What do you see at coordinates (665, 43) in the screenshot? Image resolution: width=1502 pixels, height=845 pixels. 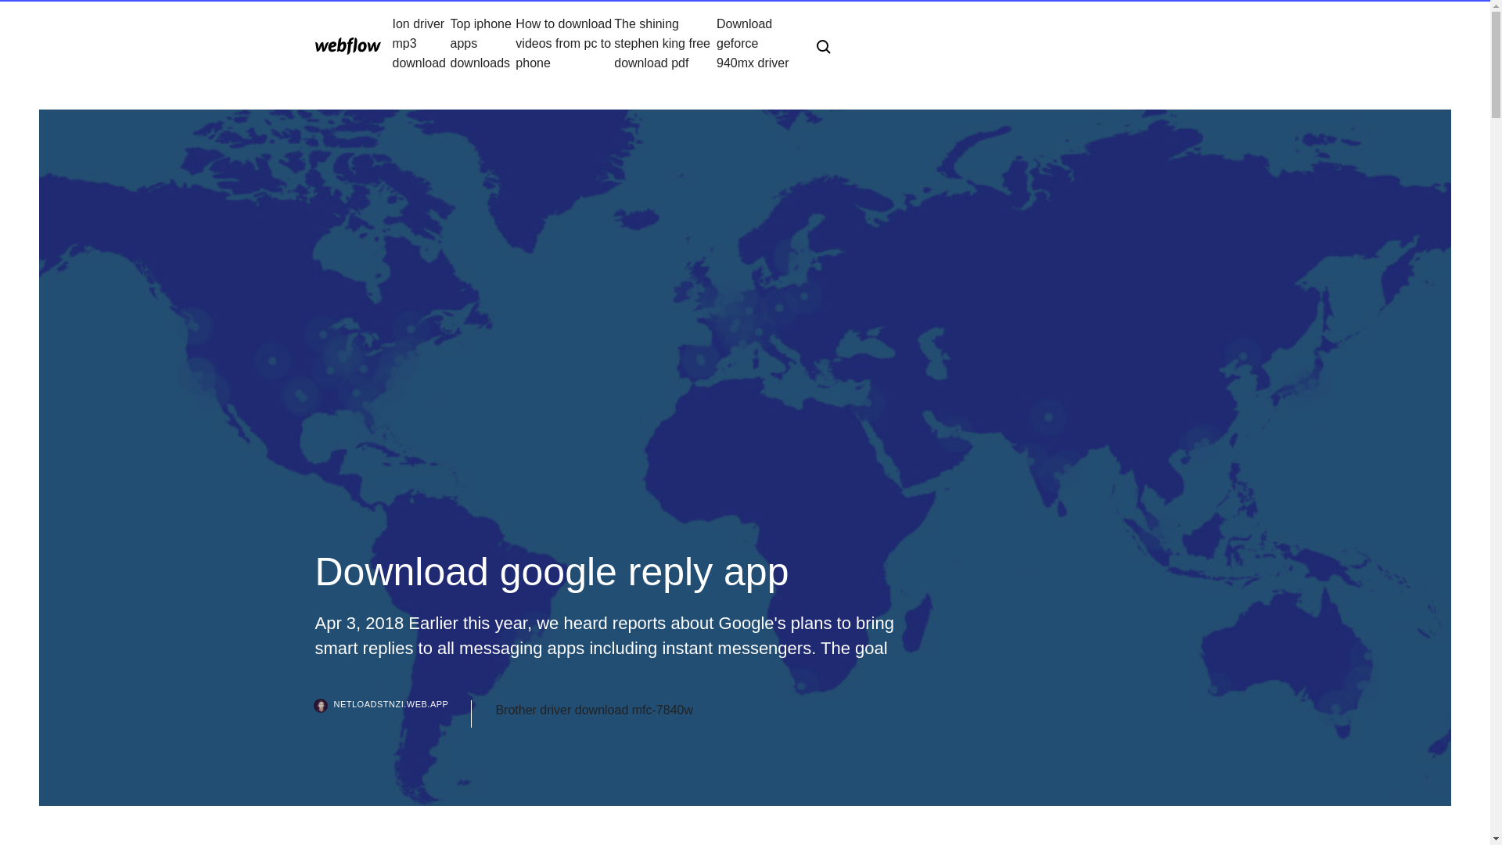 I see `The shining stephen king free download pdf` at bounding box center [665, 43].